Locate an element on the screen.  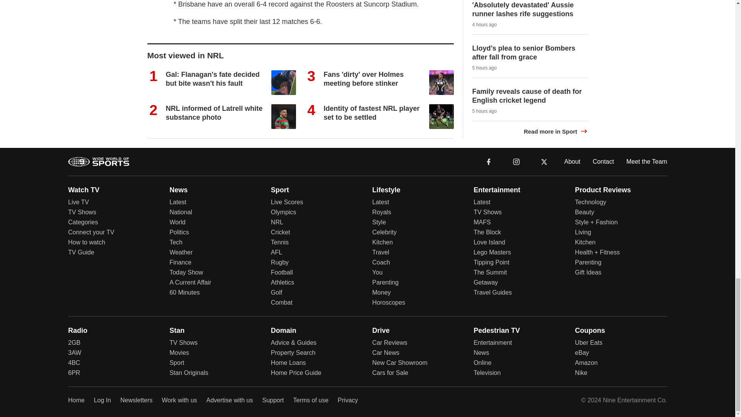
facebook is located at coordinates (489, 161).